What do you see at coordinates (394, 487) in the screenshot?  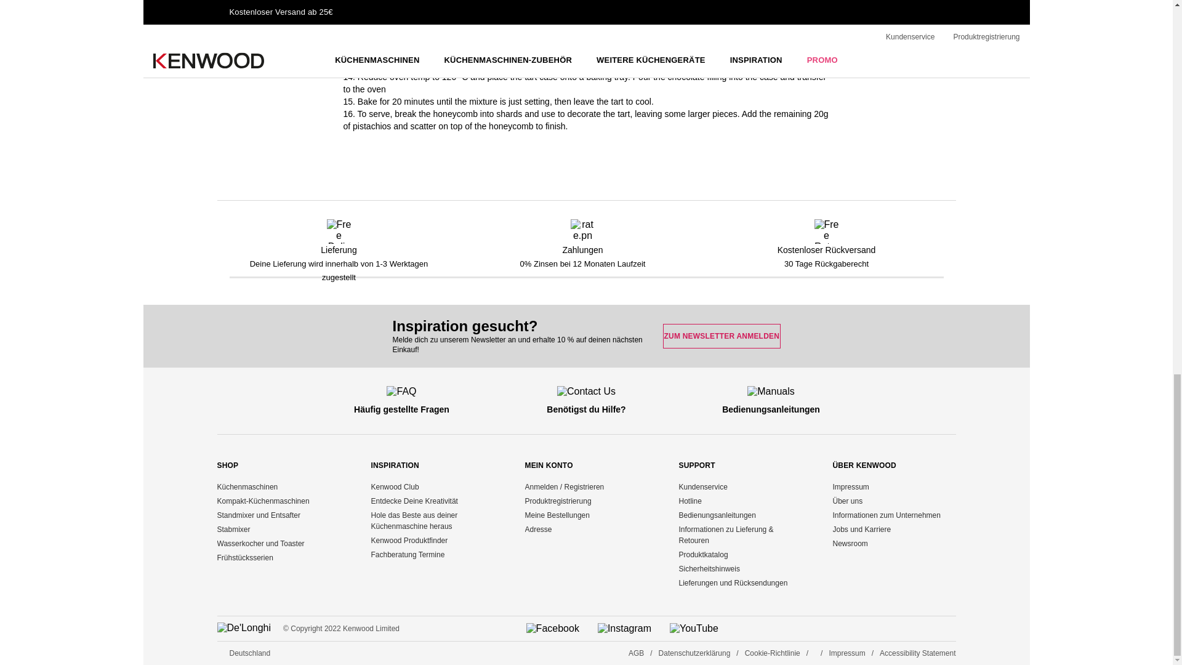 I see `Kenwood Club` at bounding box center [394, 487].